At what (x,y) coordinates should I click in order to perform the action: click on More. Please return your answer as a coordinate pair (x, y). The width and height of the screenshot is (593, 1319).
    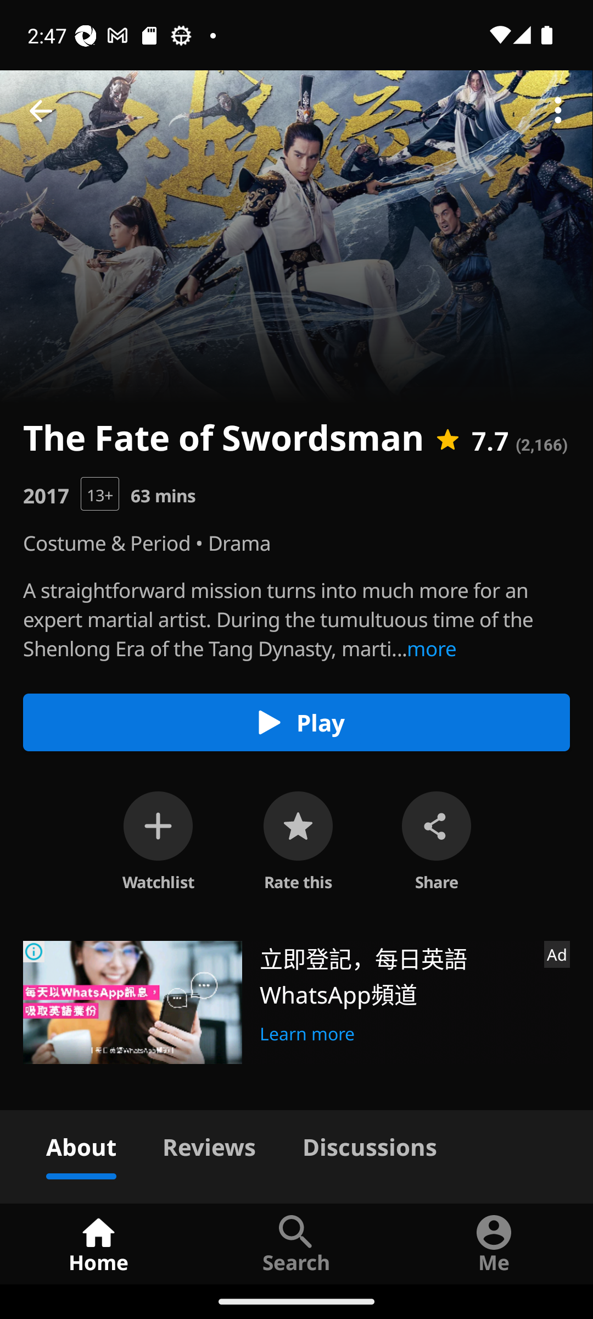
    Looking at the image, I should click on (558, 111).